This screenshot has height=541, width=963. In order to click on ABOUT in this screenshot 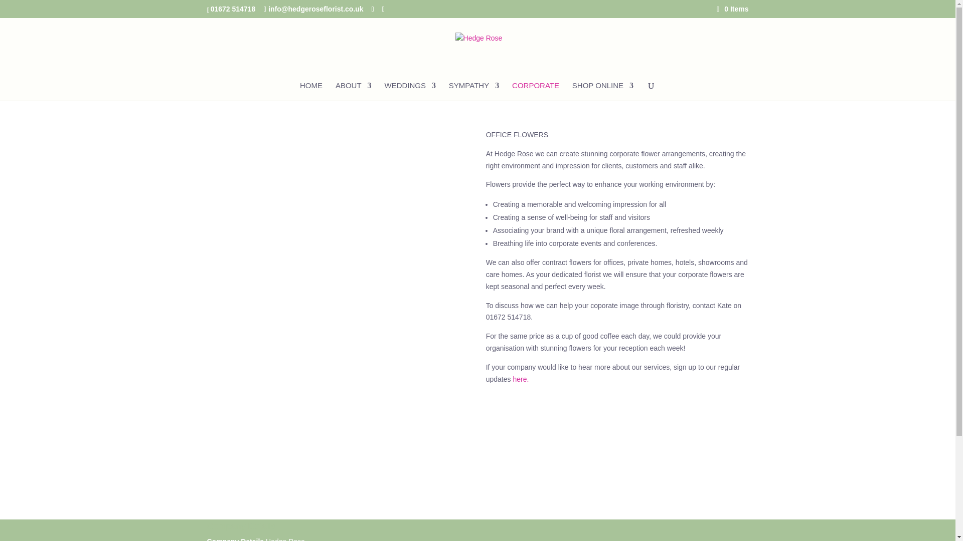, I will do `click(353, 91)`.